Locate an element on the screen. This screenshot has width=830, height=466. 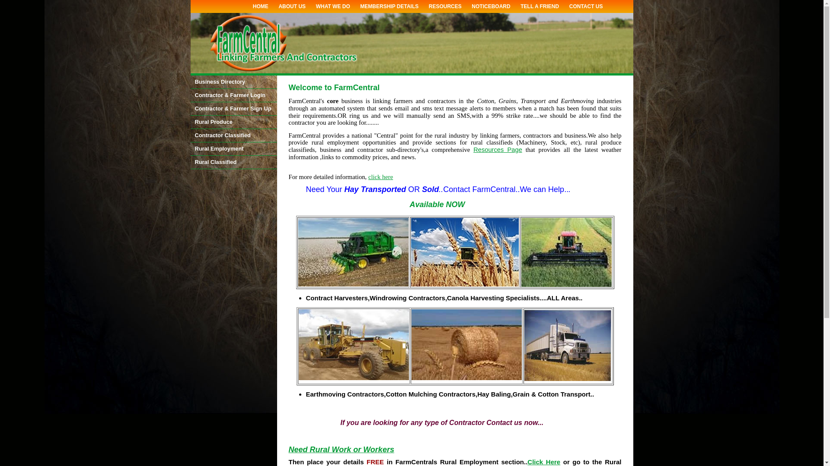
Resources Page is located at coordinates (498, 150).